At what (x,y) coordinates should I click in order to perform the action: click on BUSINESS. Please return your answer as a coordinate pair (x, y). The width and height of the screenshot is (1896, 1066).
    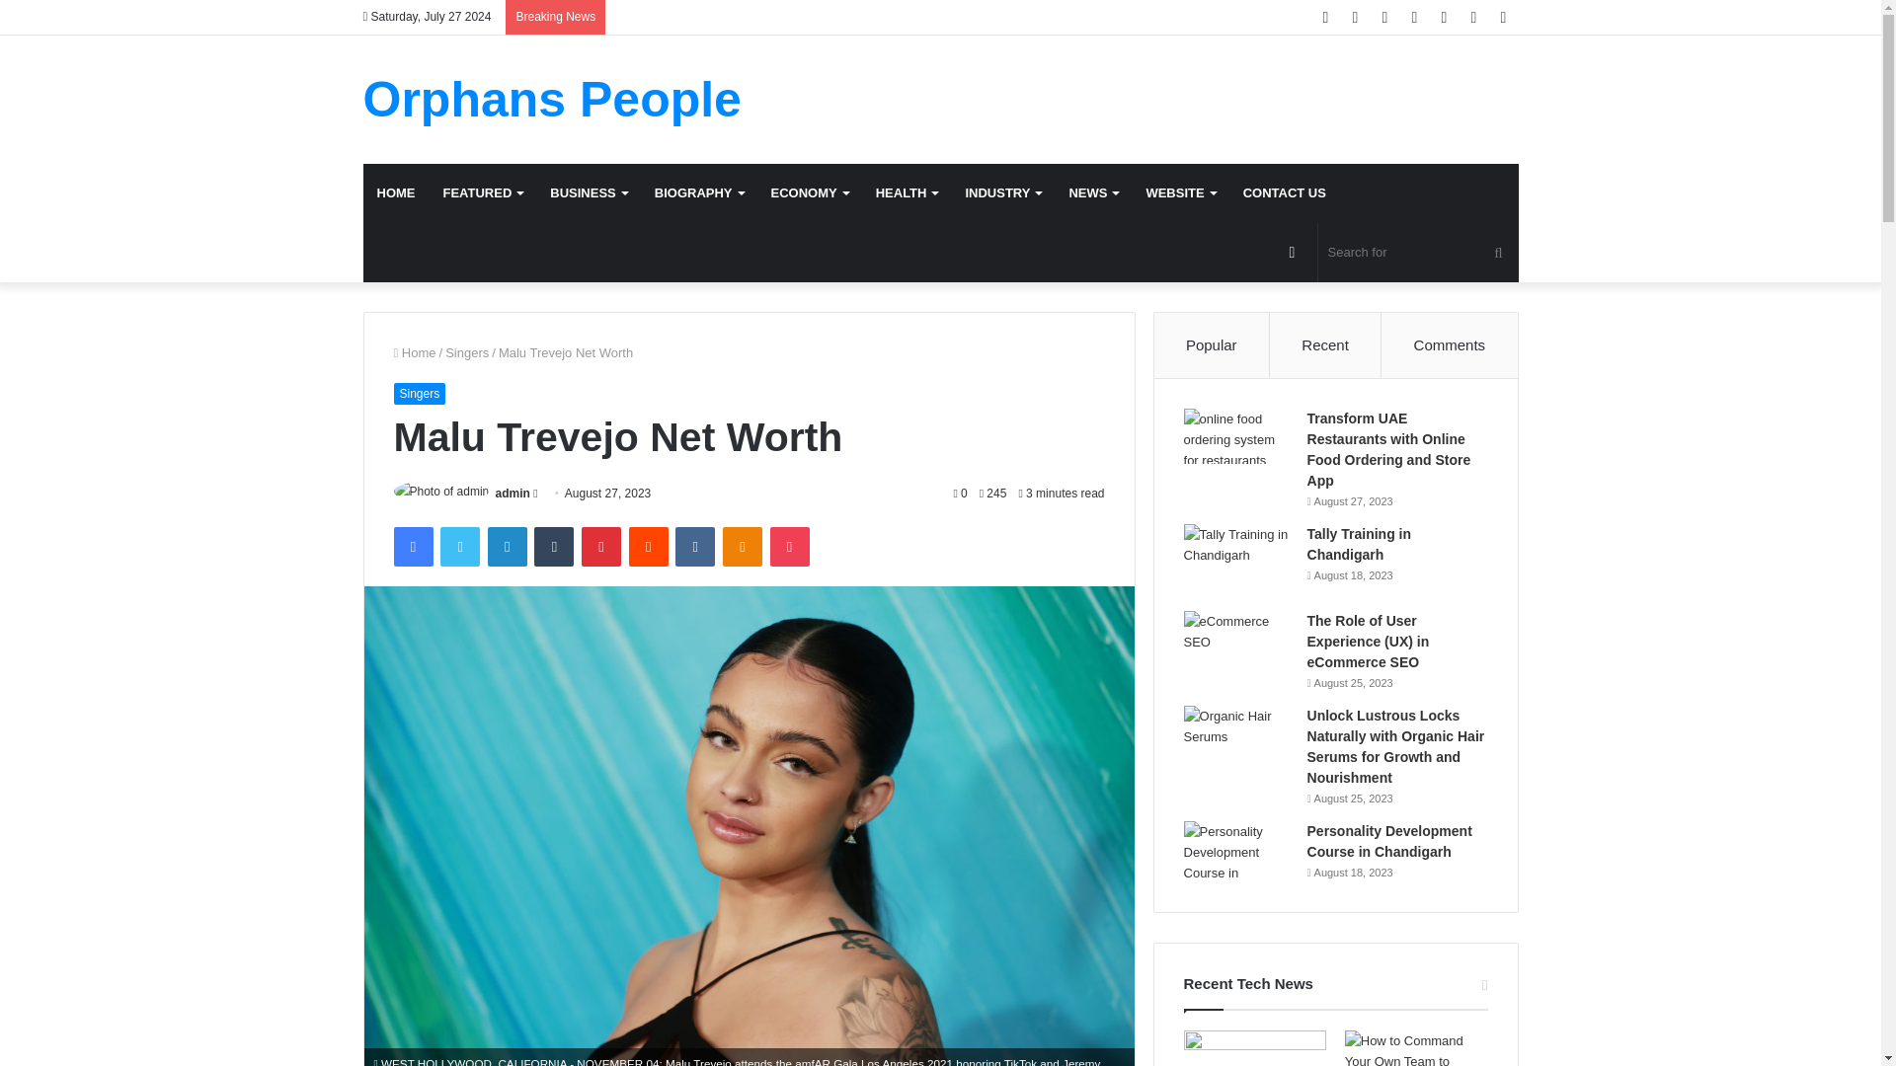
    Looking at the image, I should click on (589, 193).